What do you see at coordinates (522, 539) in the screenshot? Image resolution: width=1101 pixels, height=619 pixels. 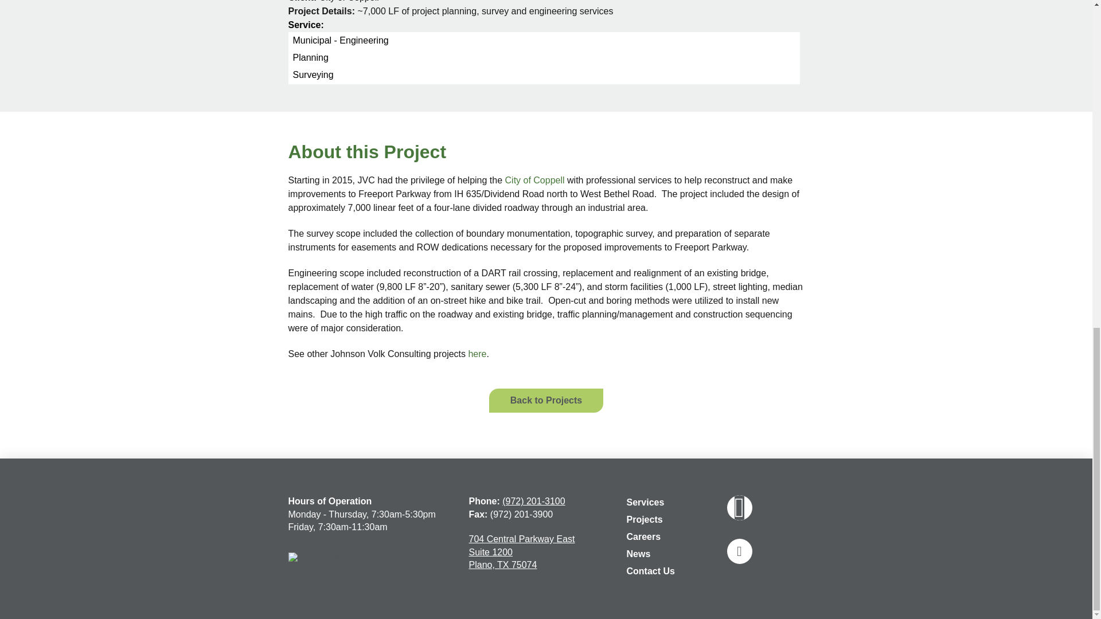 I see `704 Central Parkway East` at bounding box center [522, 539].